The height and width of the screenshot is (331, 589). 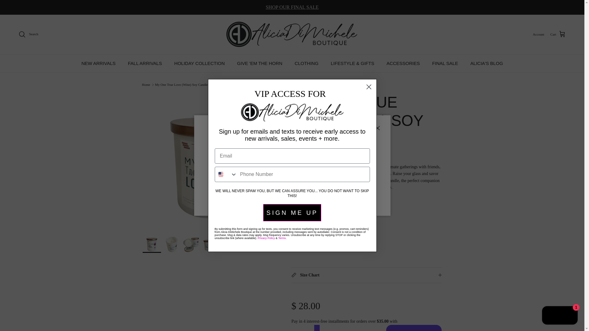 I want to click on GIVE 'EM THE HORN, so click(x=260, y=63).